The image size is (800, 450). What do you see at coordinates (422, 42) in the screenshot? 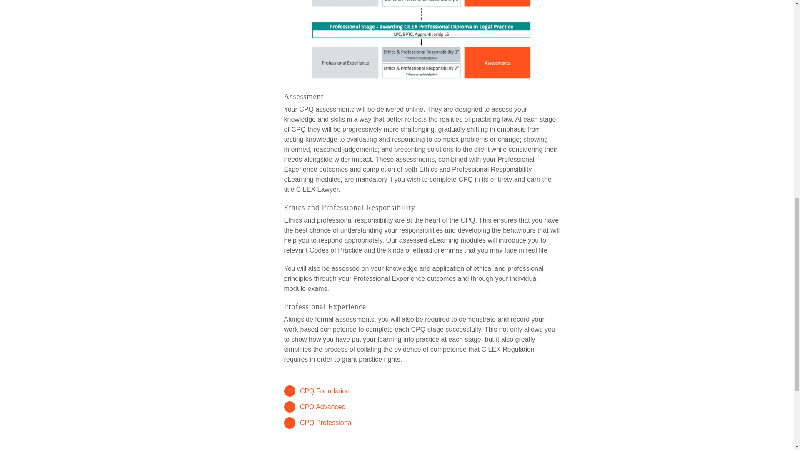
I see `CPQ Elements diagram` at bounding box center [422, 42].